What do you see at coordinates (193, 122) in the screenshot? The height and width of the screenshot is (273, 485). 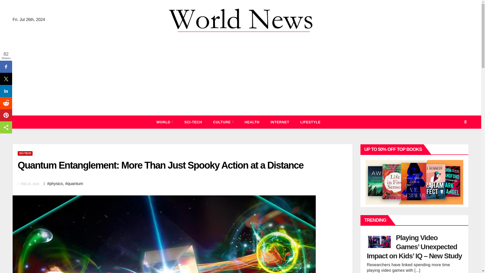 I see `Sci-Tech` at bounding box center [193, 122].